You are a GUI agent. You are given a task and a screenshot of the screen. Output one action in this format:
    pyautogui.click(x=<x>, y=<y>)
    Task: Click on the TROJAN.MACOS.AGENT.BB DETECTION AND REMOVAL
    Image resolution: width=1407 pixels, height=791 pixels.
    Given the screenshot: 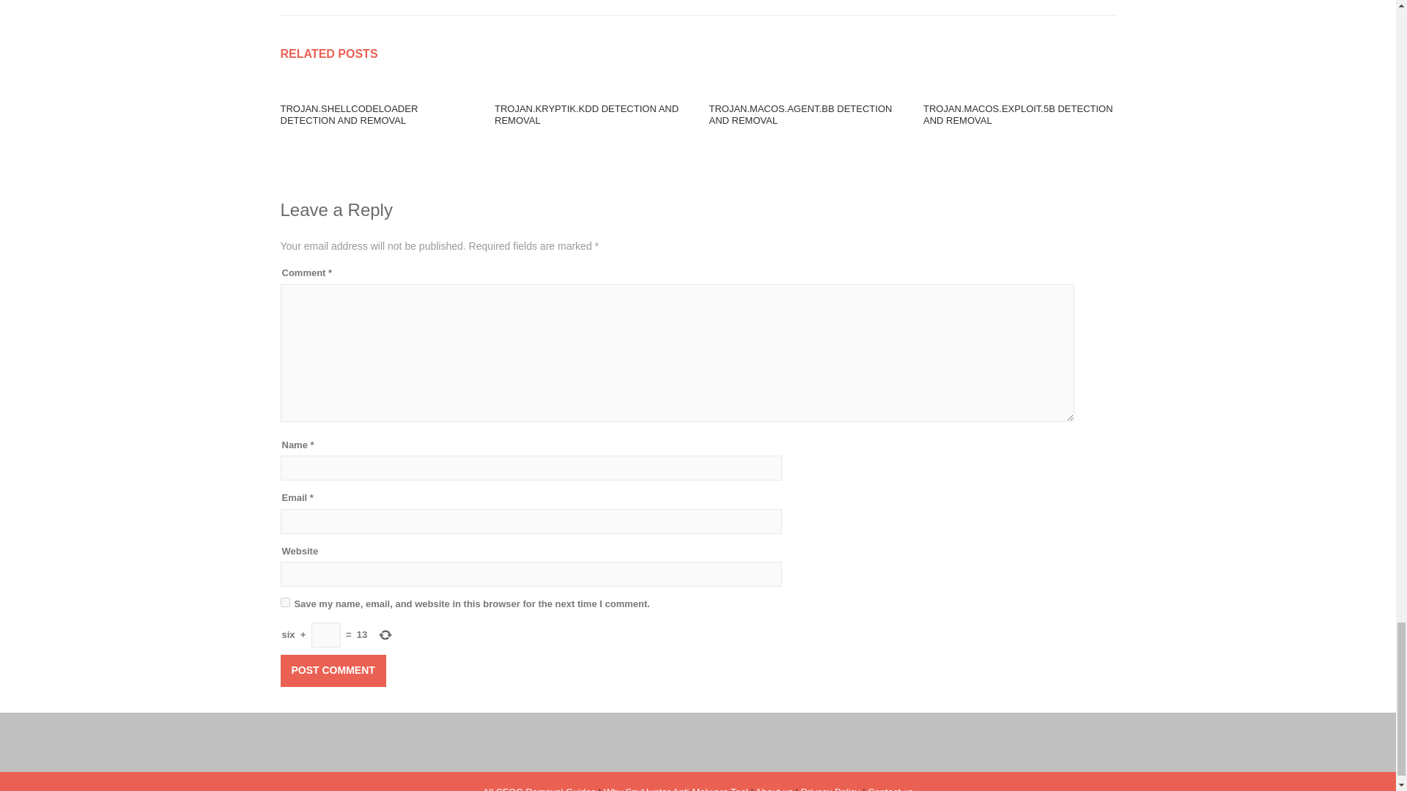 What is the action you would take?
    pyautogui.click(x=800, y=114)
    